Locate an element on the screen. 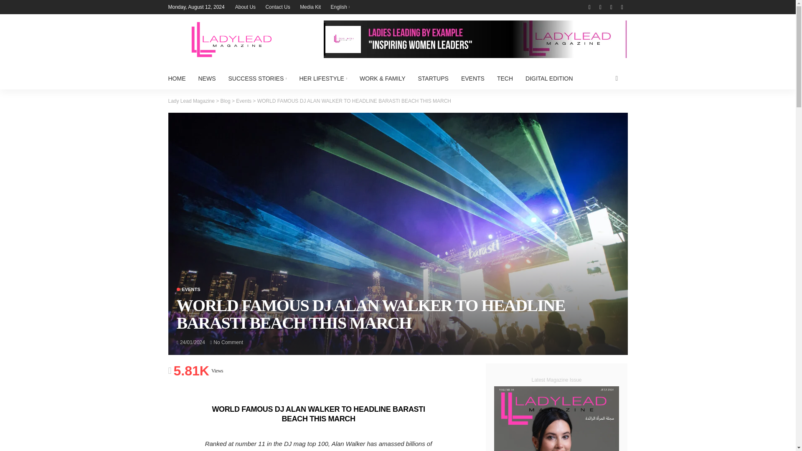  English is located at coordinates (340, 7).